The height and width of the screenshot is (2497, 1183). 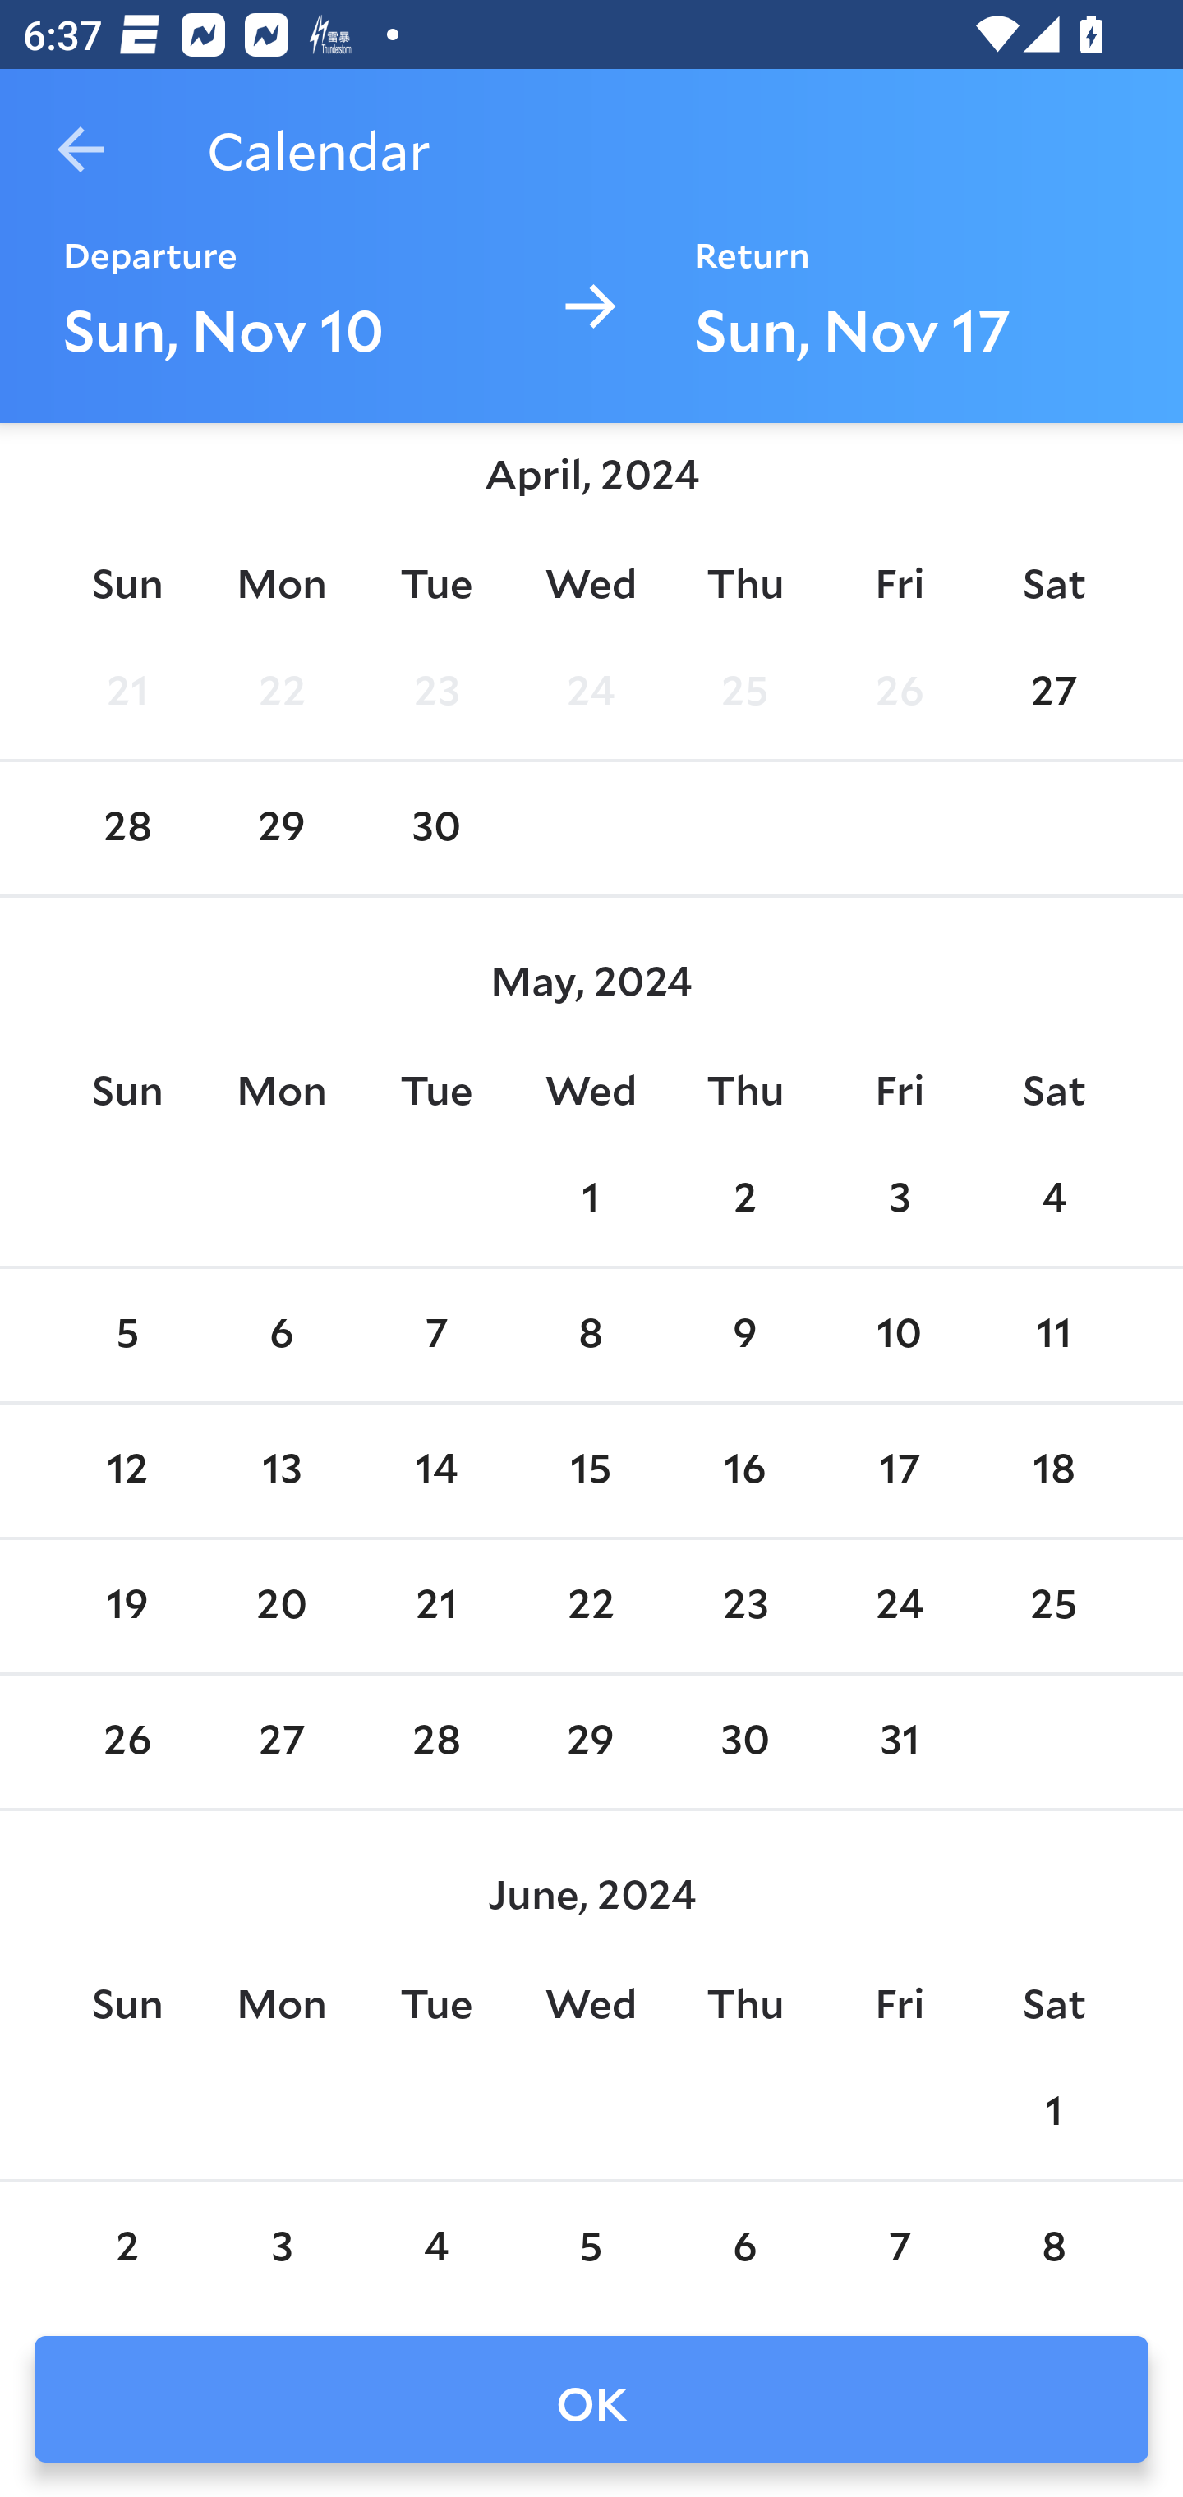 What do you see at coordinates (282, 694) in the screenshot?
I see `22` at bounding box center [282, 694].